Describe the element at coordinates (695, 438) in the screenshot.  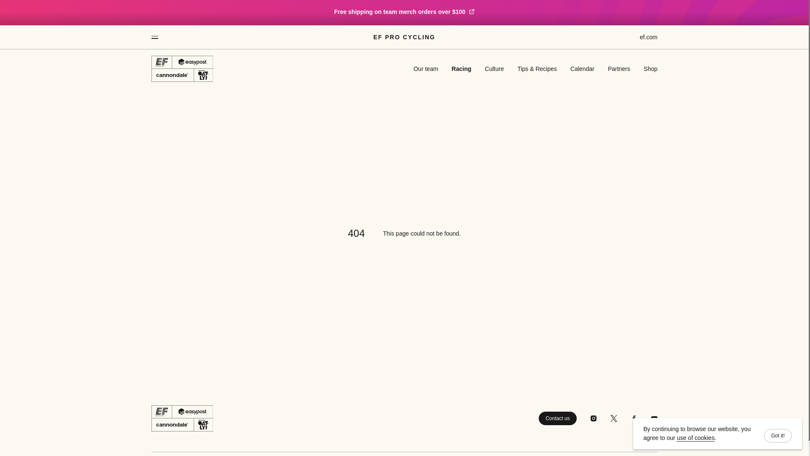
I see `use of cookies` at that location.